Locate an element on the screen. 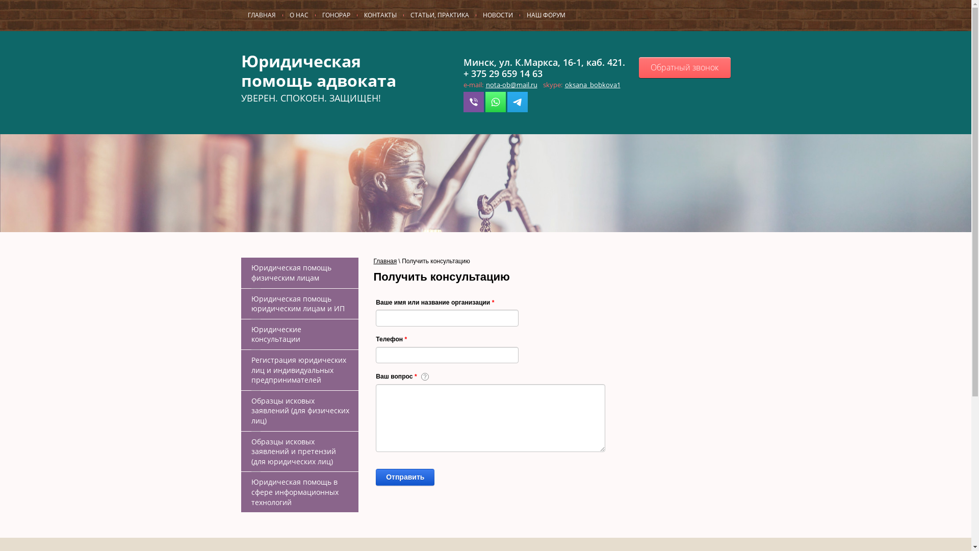  nota-ob@mail.ru is located at coordinates (511, 85).